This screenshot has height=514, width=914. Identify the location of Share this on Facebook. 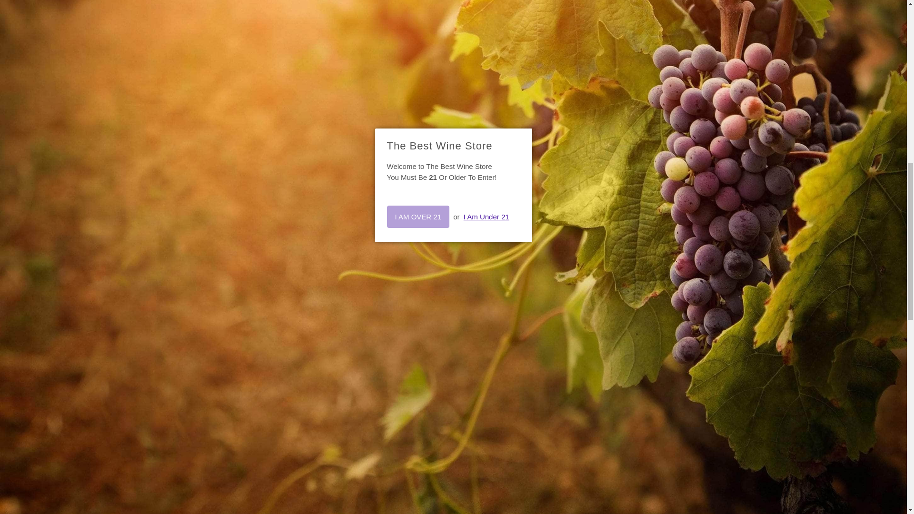
(547, 253).